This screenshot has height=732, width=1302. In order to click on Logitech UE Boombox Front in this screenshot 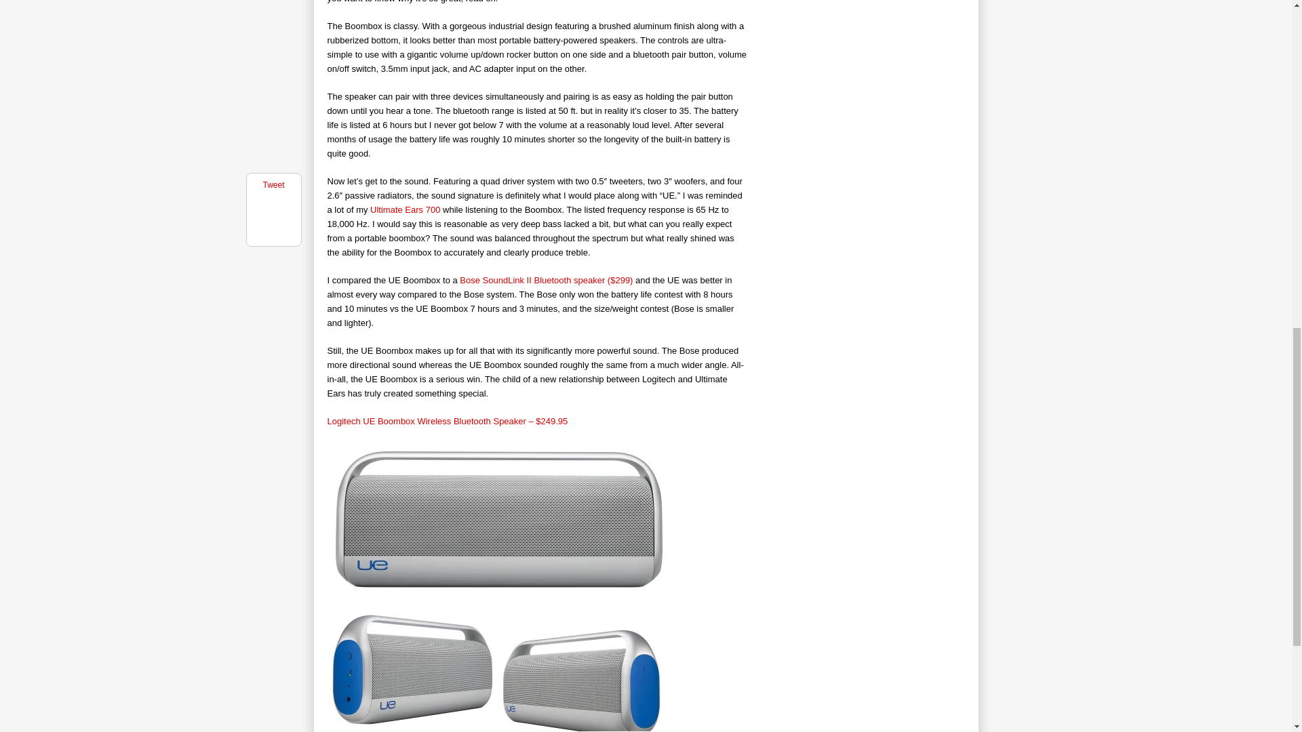, I will do `click(496, 519)`.